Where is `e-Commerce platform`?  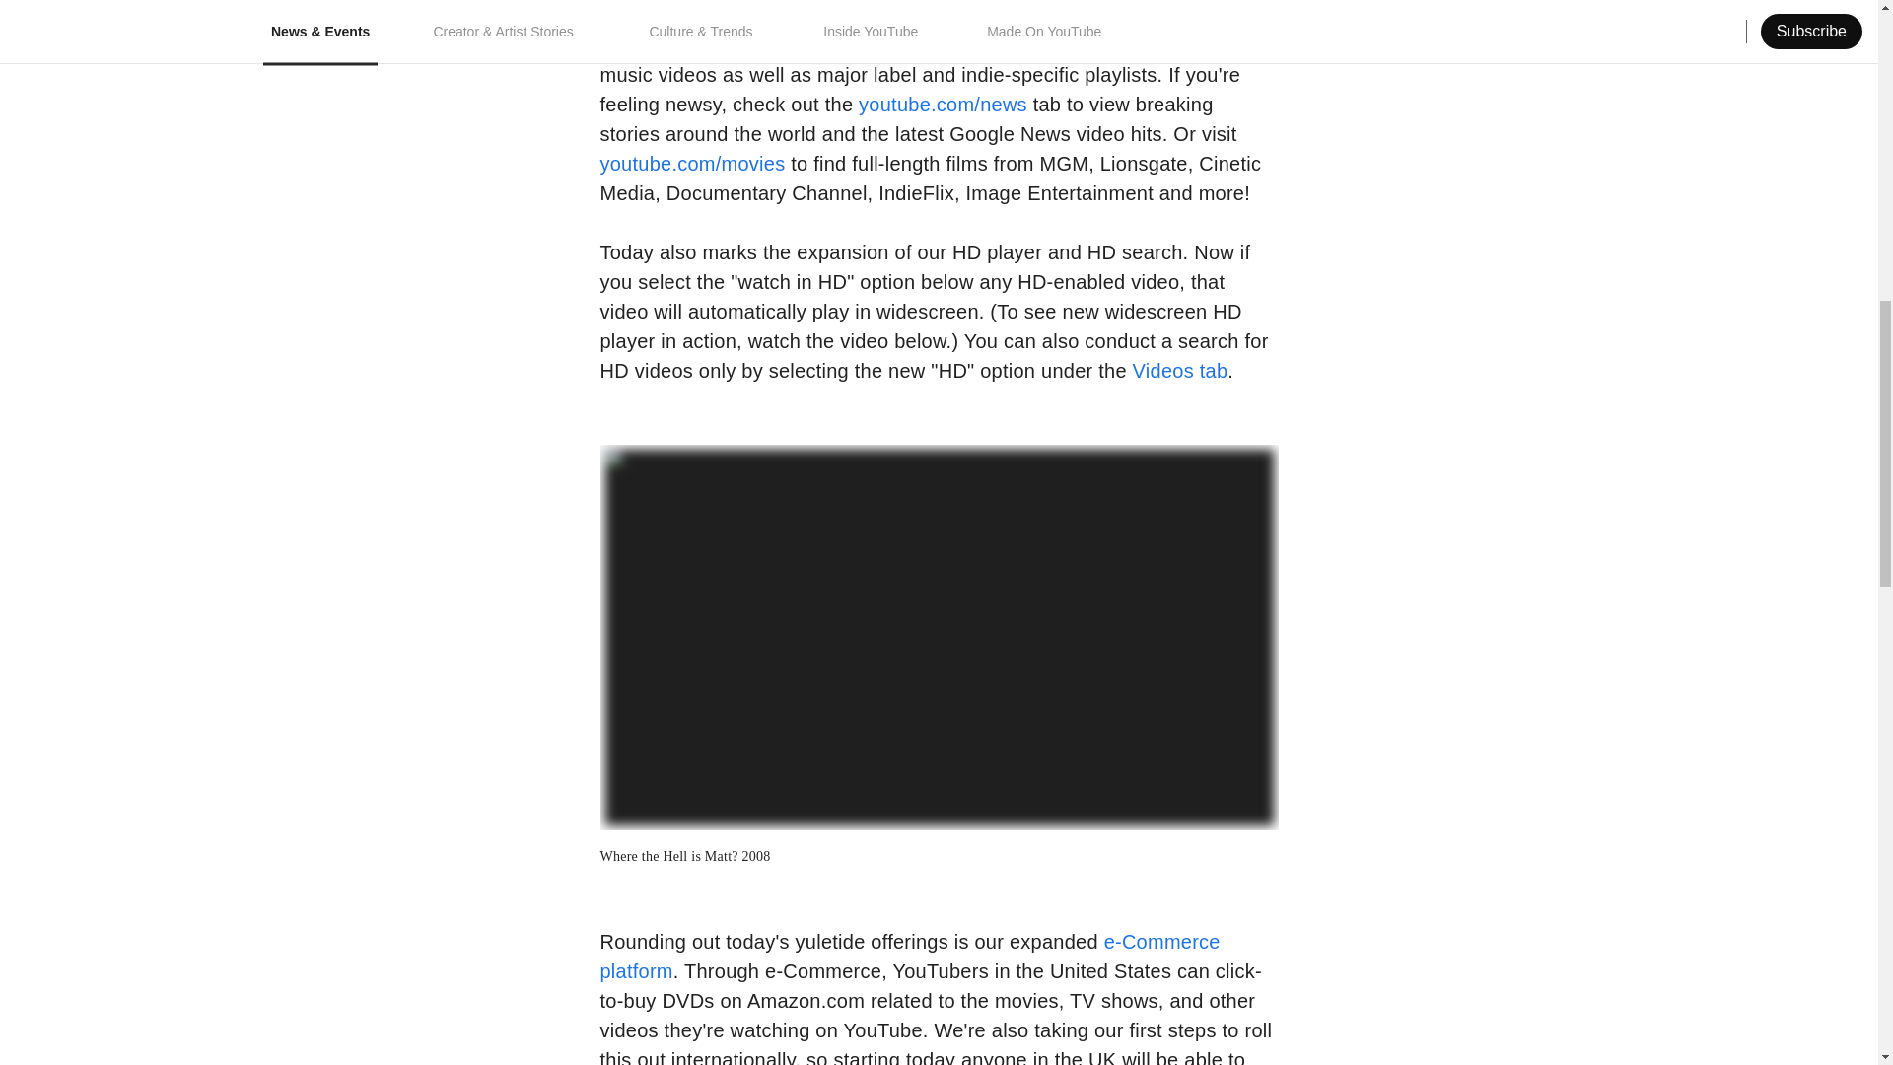
e-Commerce platform is located at coordinates (909, 956).